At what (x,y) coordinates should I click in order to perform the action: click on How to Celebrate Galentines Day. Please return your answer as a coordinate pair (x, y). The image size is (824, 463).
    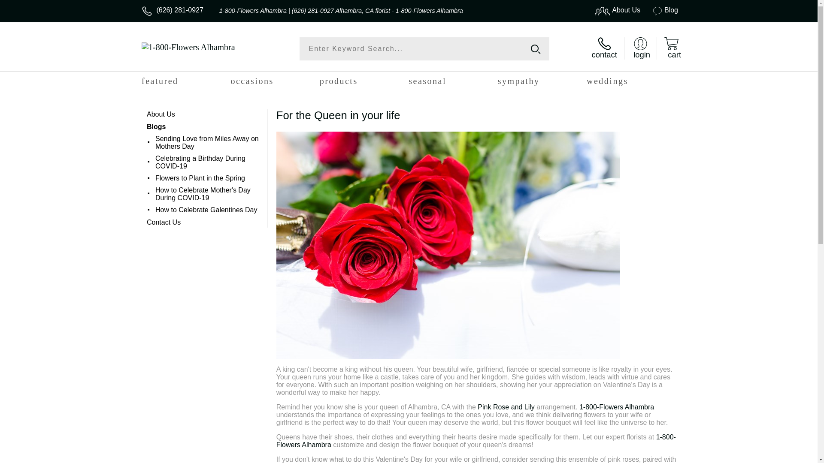
    Looking at the image, I should click on (208, 210).